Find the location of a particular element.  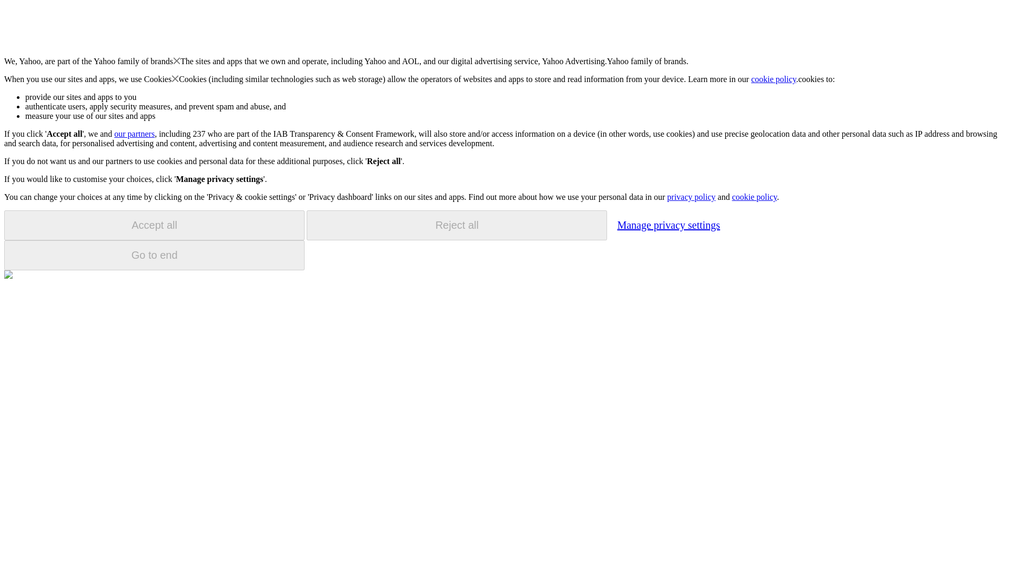

cookie policy is located at coordinates (754, 197).